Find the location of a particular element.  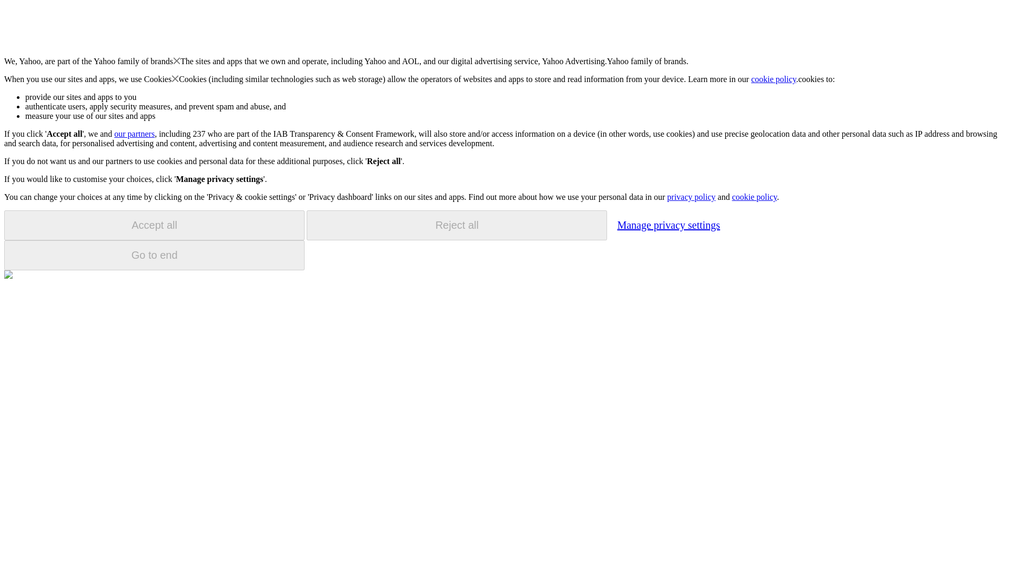

cookie policy is located at coordinates (754, 197).